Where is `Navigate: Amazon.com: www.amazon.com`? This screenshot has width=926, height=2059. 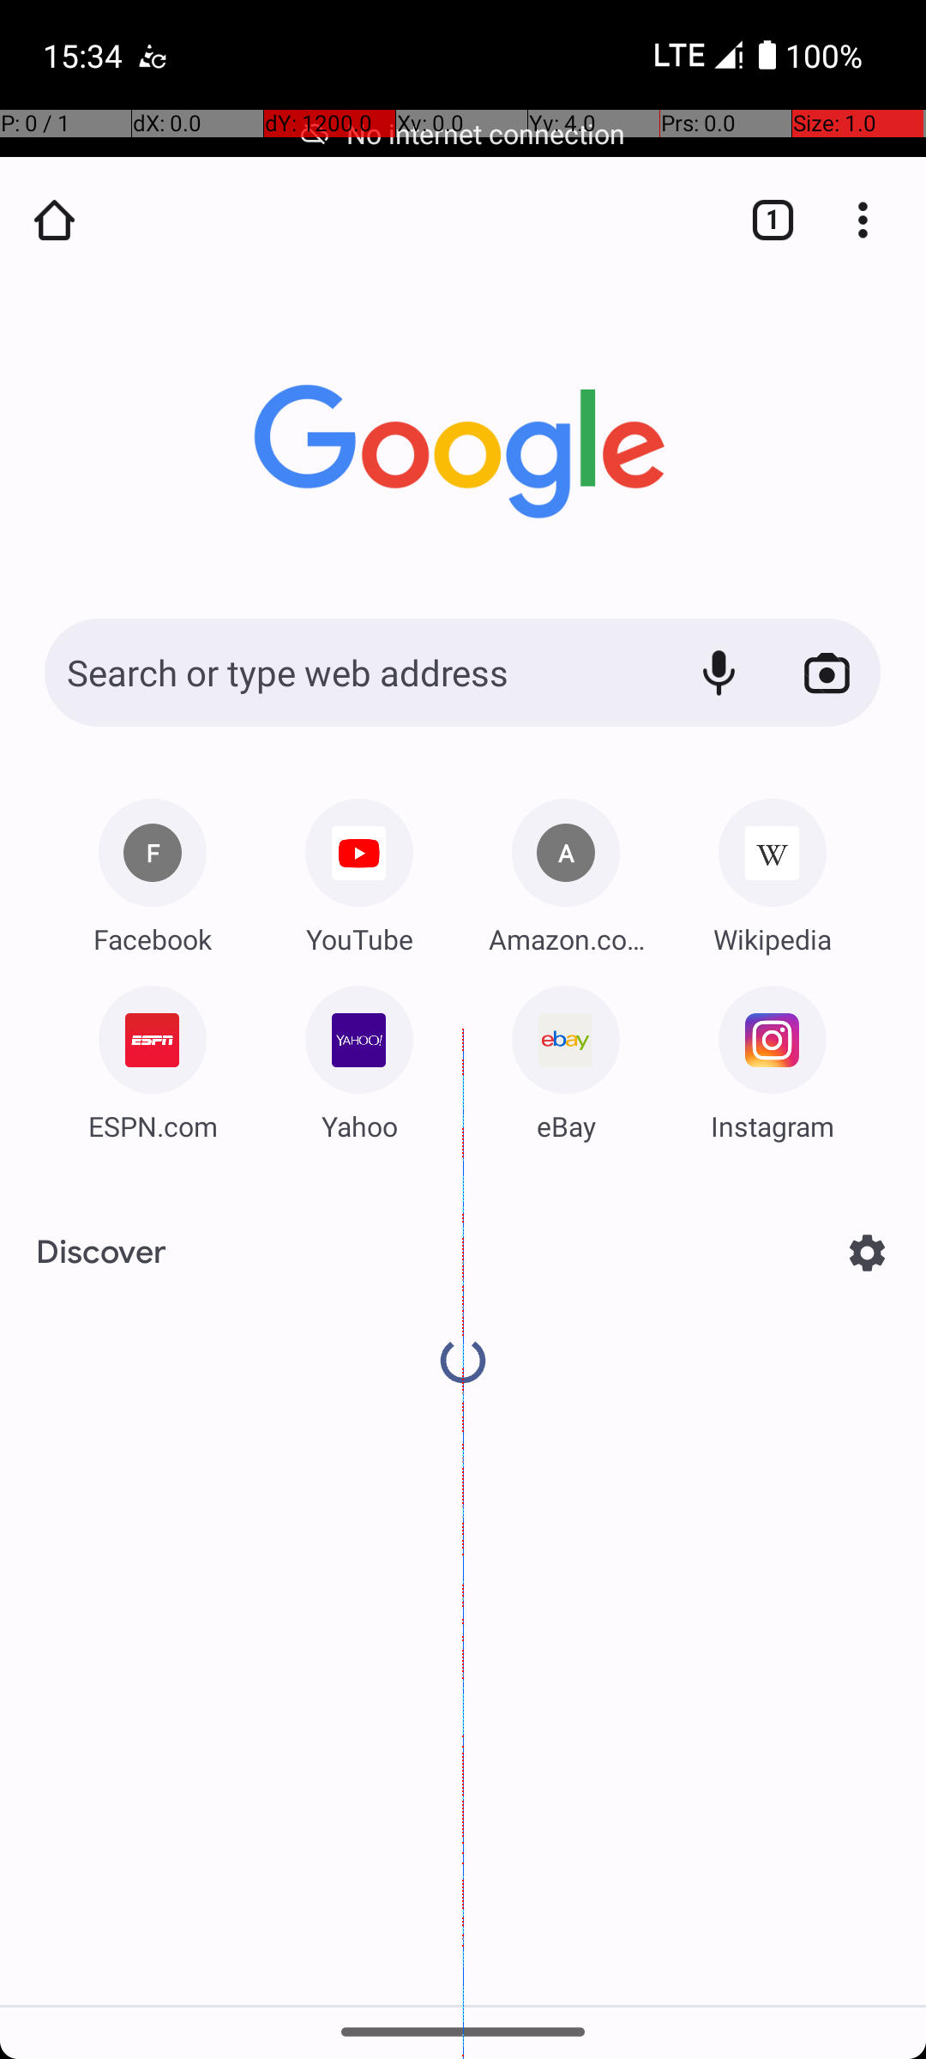
Navigate: Amazon.com: www.amazon.com is located at coordinates (566, 870).